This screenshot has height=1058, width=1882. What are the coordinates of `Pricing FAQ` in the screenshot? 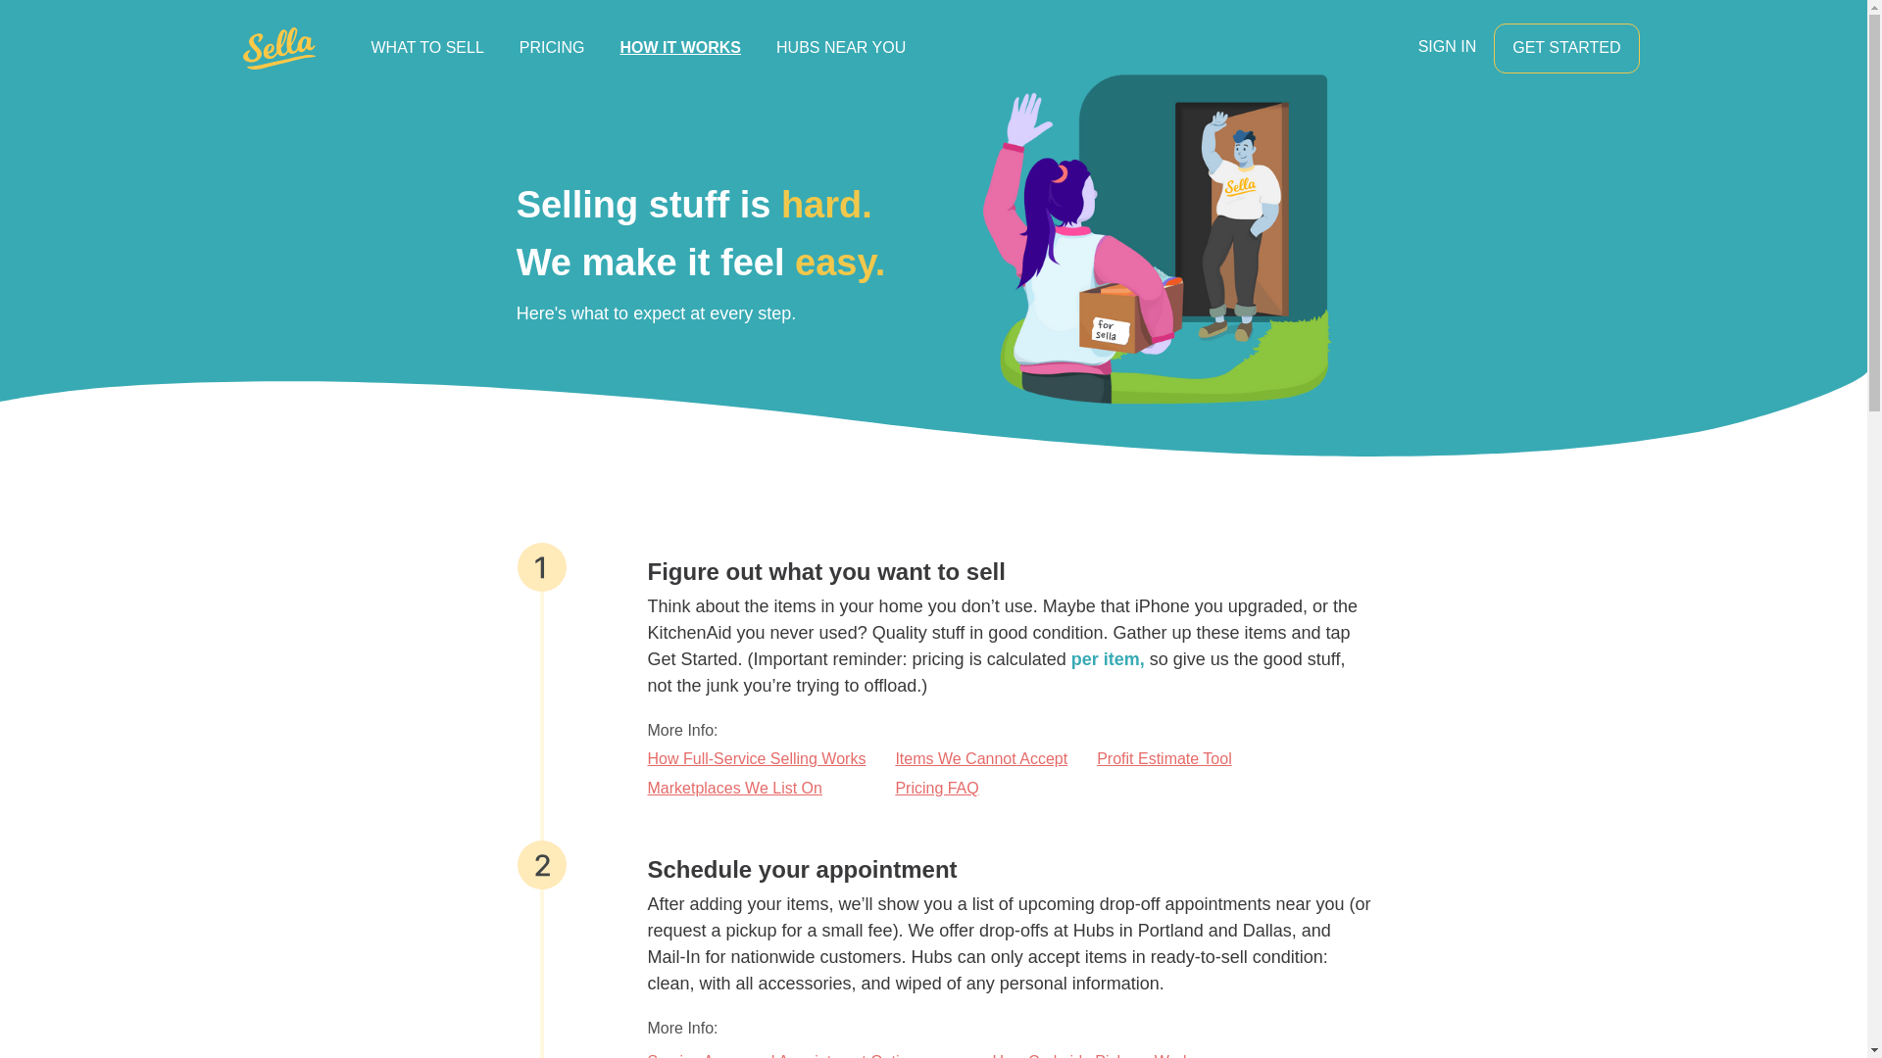 It's located at (980, 788).